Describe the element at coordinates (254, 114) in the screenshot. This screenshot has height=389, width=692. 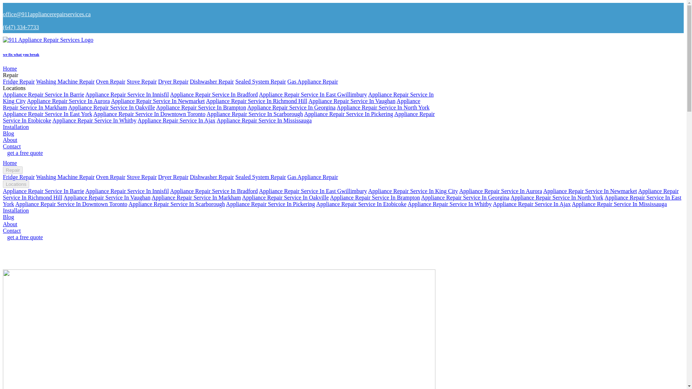
I see `Appliance Repair Service In Scarborough` at that location.